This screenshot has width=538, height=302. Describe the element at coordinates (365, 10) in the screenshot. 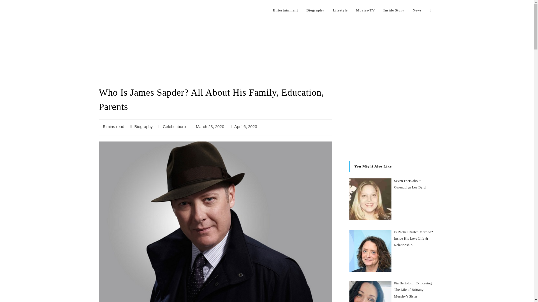

I see `Movies-TV` at that location.